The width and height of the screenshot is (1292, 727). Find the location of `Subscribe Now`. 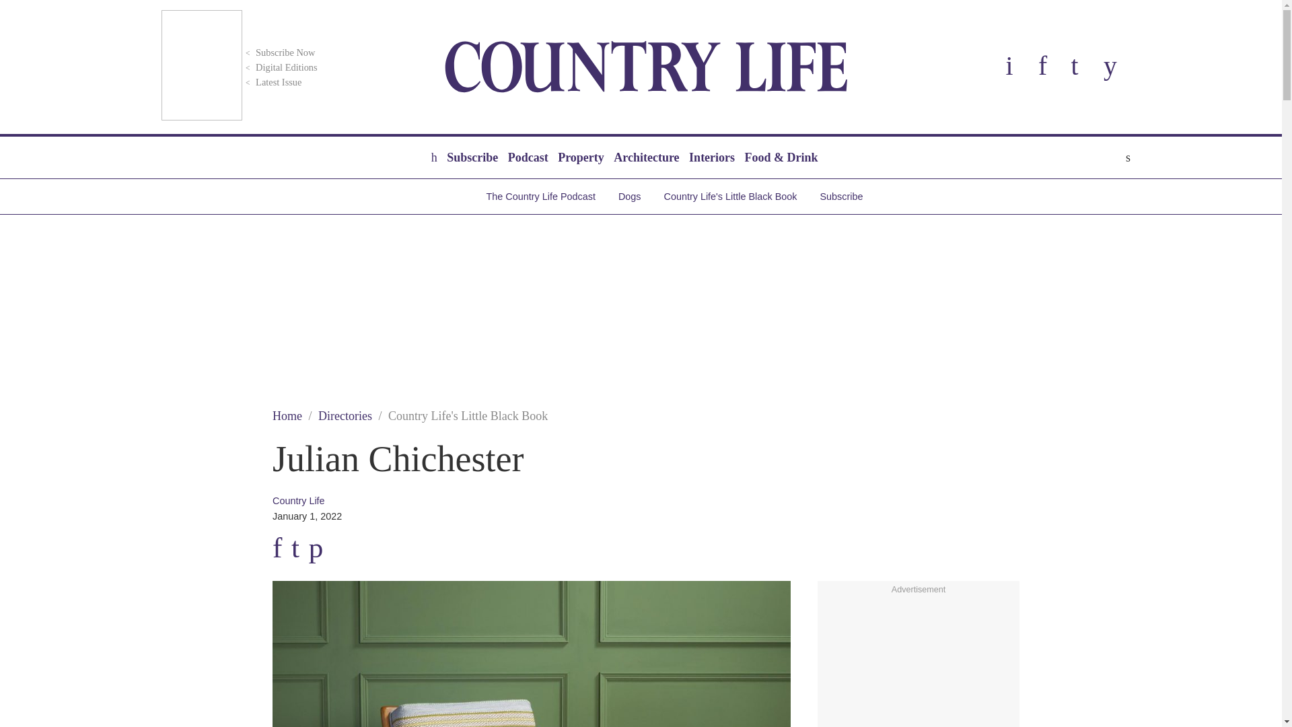

Subscribe Now is located at coordinates (279, 53).